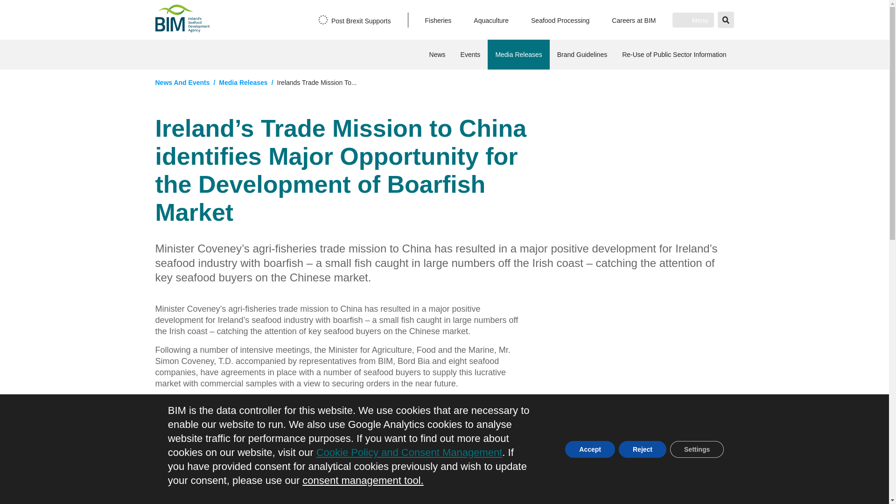 This screenshot has height=504, width=896. What do you see at coordinates (582, 55) in the screenshot?
I see `Brand Guidelines` at bounding box center [582, 55].